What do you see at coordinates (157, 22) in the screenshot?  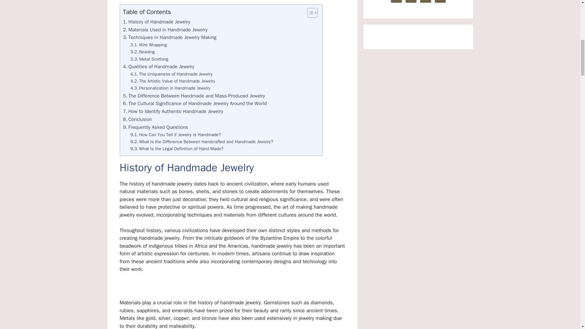 I see `History of Handmade Jewelry` at bounding box center [157, 22].